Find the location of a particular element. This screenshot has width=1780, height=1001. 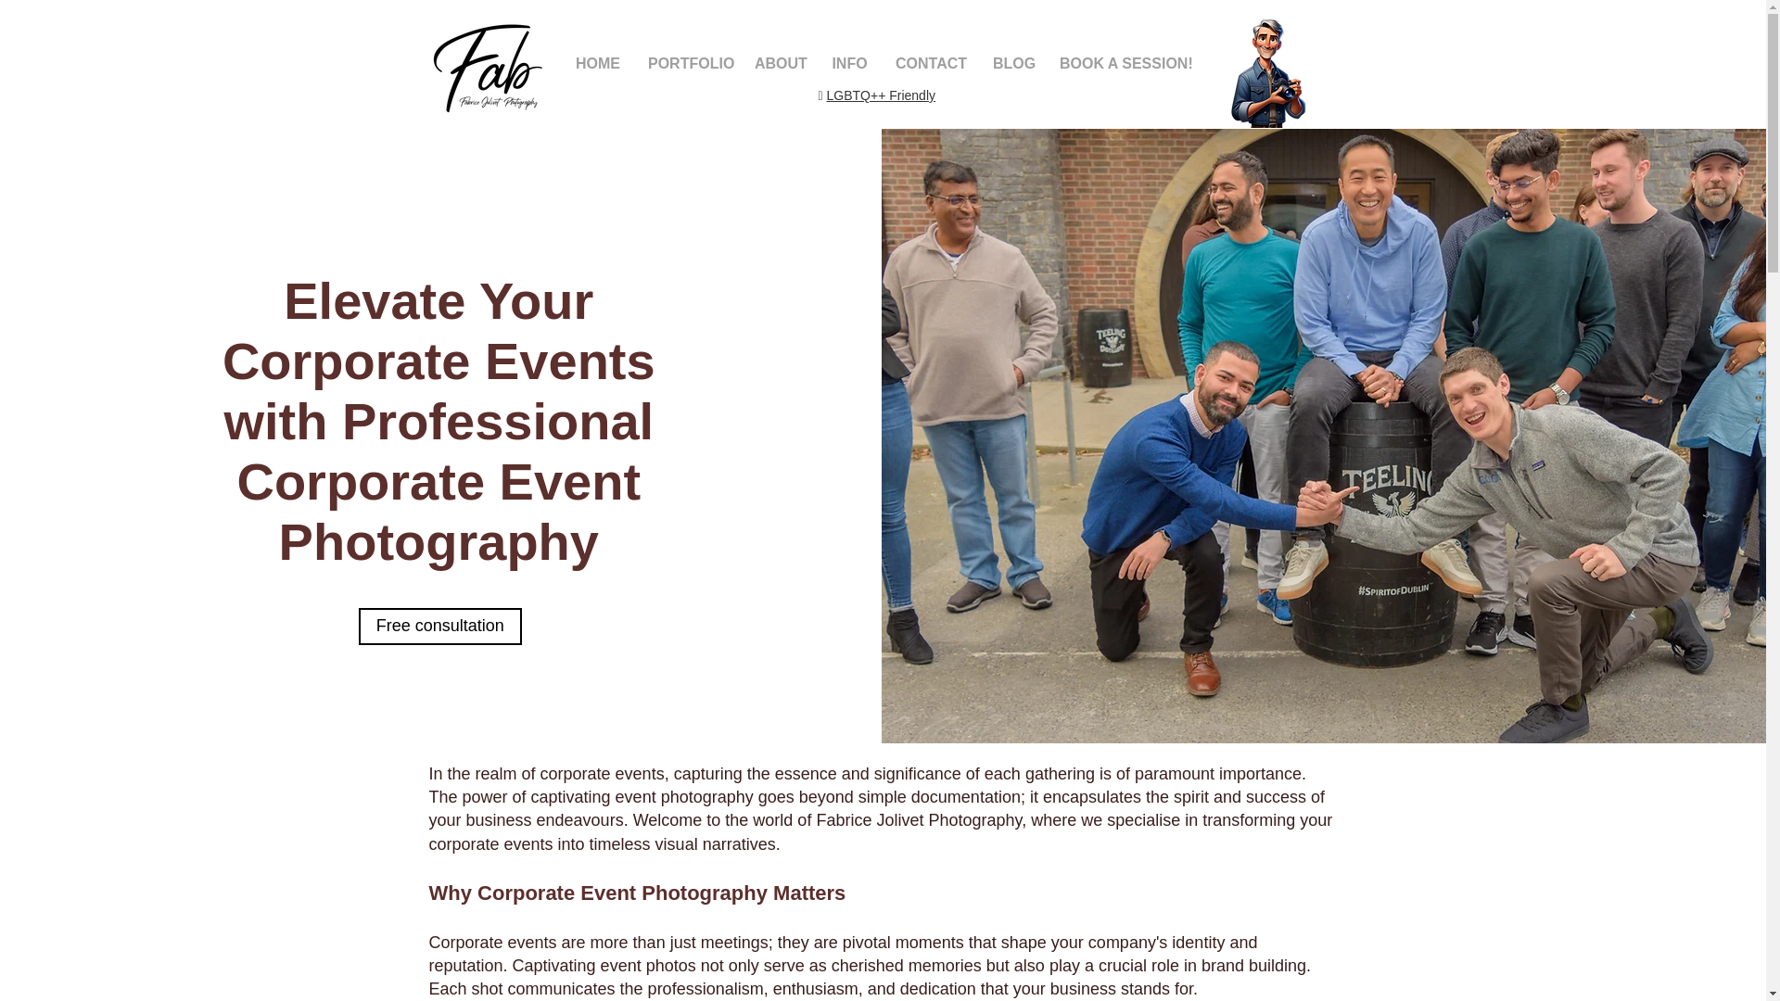

BOOK A SESSION! is located at coordinates (1124, 63).